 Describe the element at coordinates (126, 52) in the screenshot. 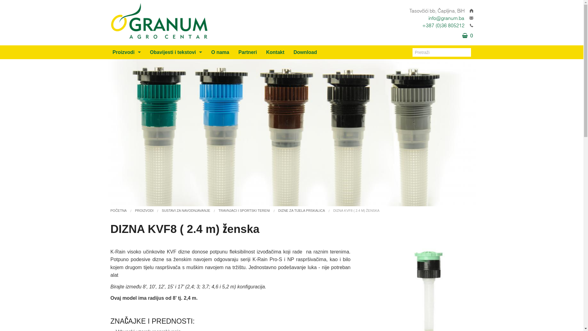

I see `Proizvodi` at that location.